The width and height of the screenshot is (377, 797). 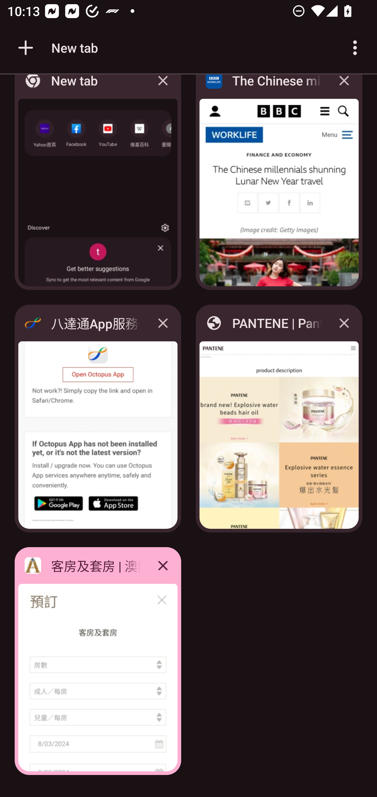 What do you see at coordinates (98, 185) in the screenshot?
I see `New tab New tab, tab Close New tab tab` at bounding box center [98, 185].